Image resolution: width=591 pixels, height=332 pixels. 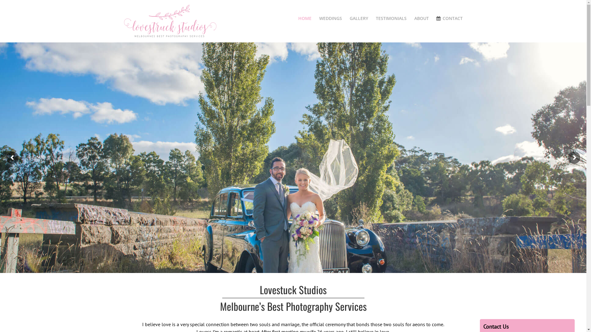 What do you see at coordinates (391, 18) in the screenshot?
I see `TESTIMONIALS` at bounding box center [391, 18].